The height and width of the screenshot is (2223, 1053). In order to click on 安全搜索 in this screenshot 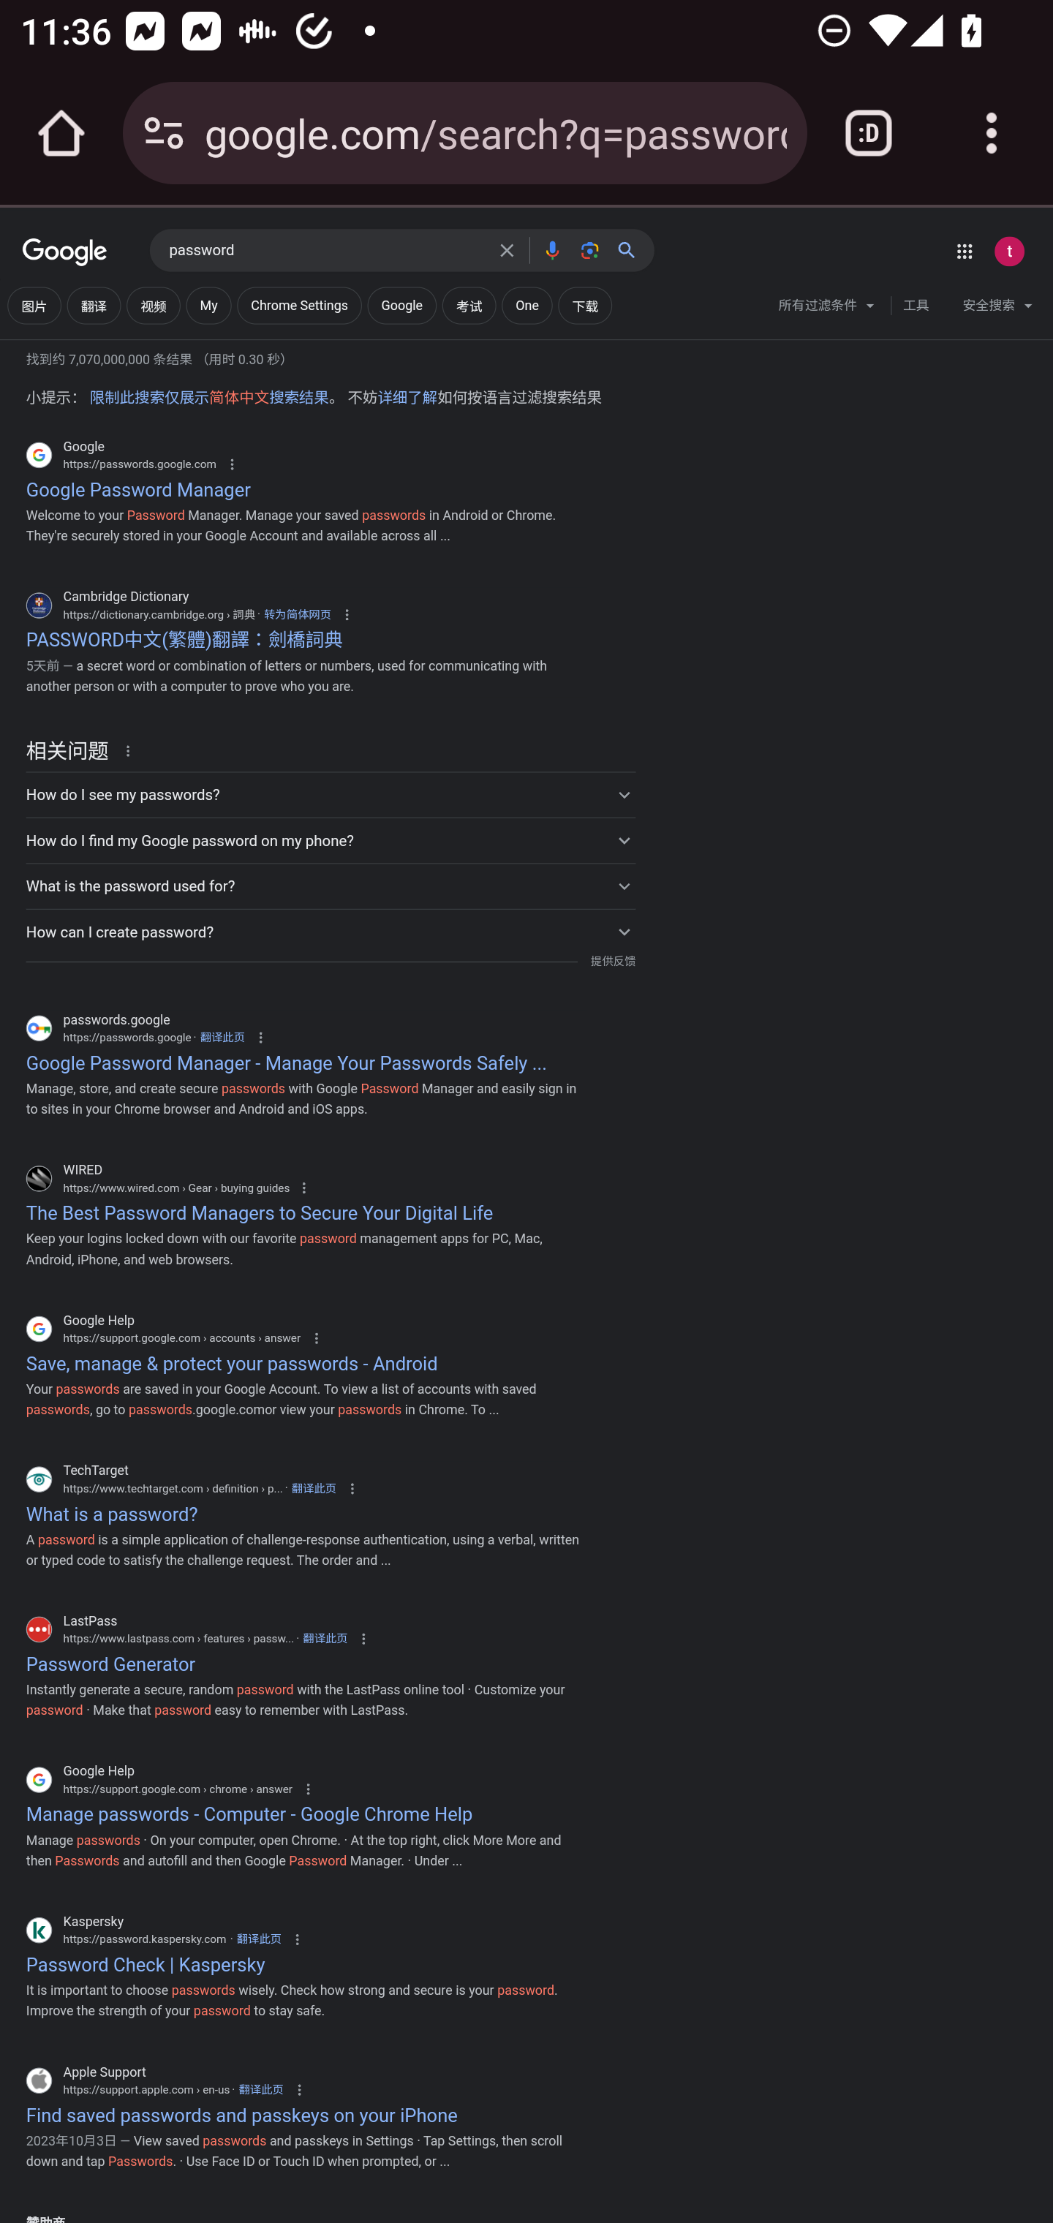, I will do `click(997, 309)`.